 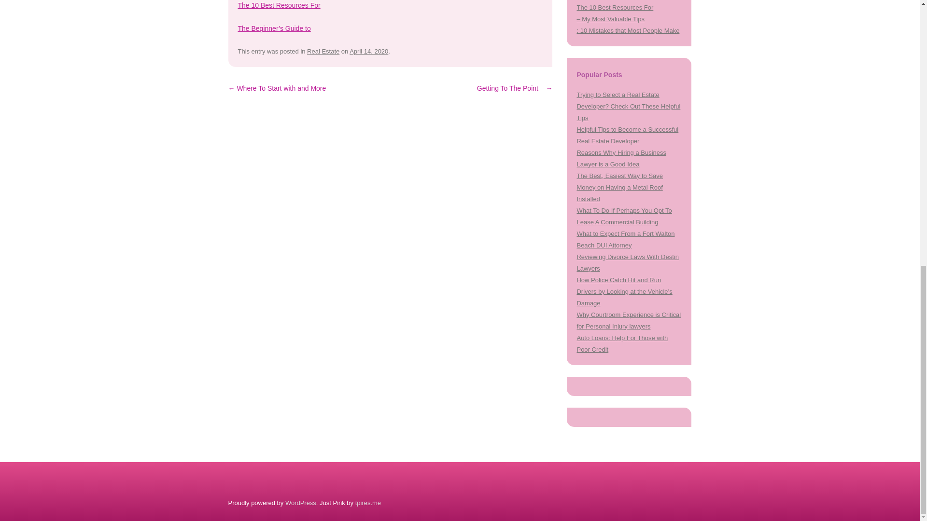 I want to click on The 10 Best Resources For, so click(x=278, y=5).